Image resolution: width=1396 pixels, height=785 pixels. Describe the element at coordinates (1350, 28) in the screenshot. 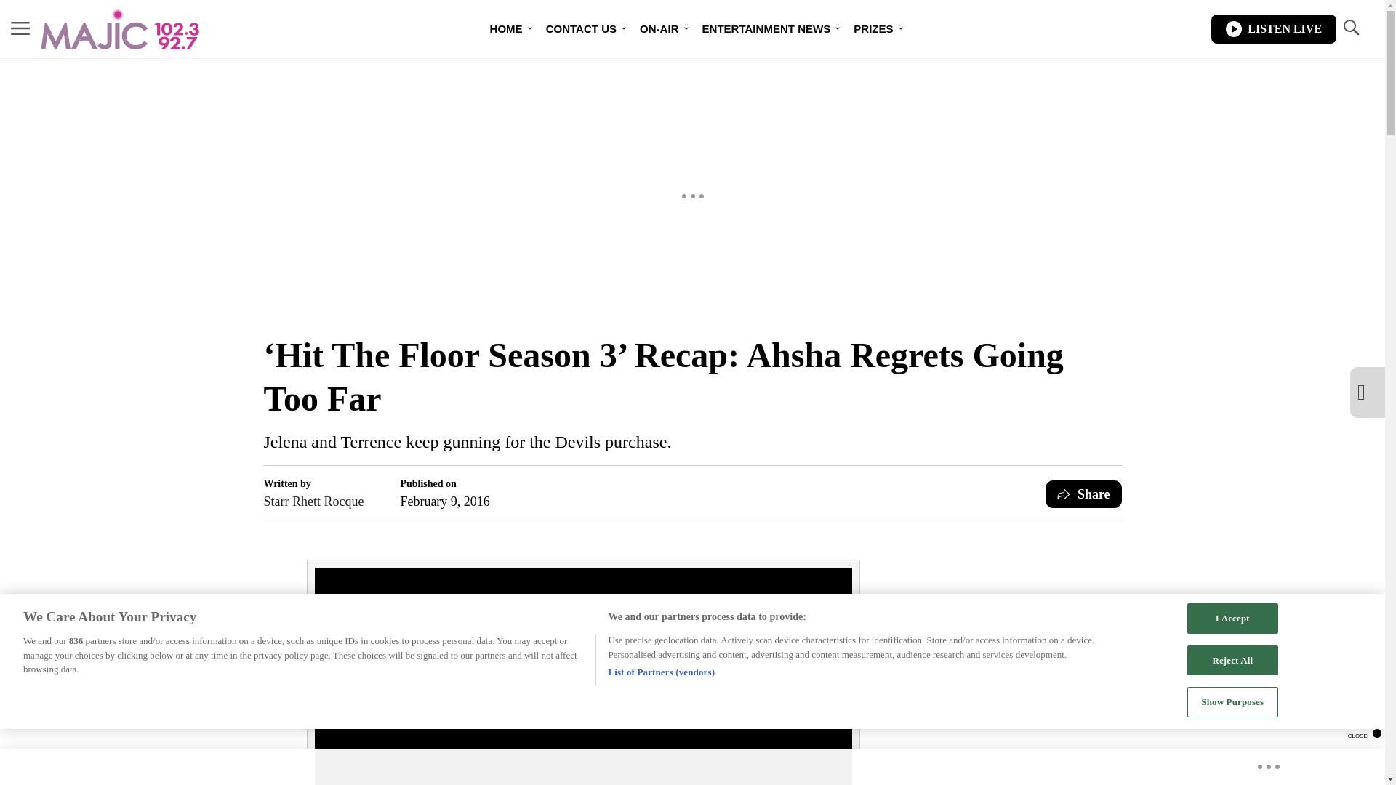

I see `TOGGLE SEARCH` at that location.